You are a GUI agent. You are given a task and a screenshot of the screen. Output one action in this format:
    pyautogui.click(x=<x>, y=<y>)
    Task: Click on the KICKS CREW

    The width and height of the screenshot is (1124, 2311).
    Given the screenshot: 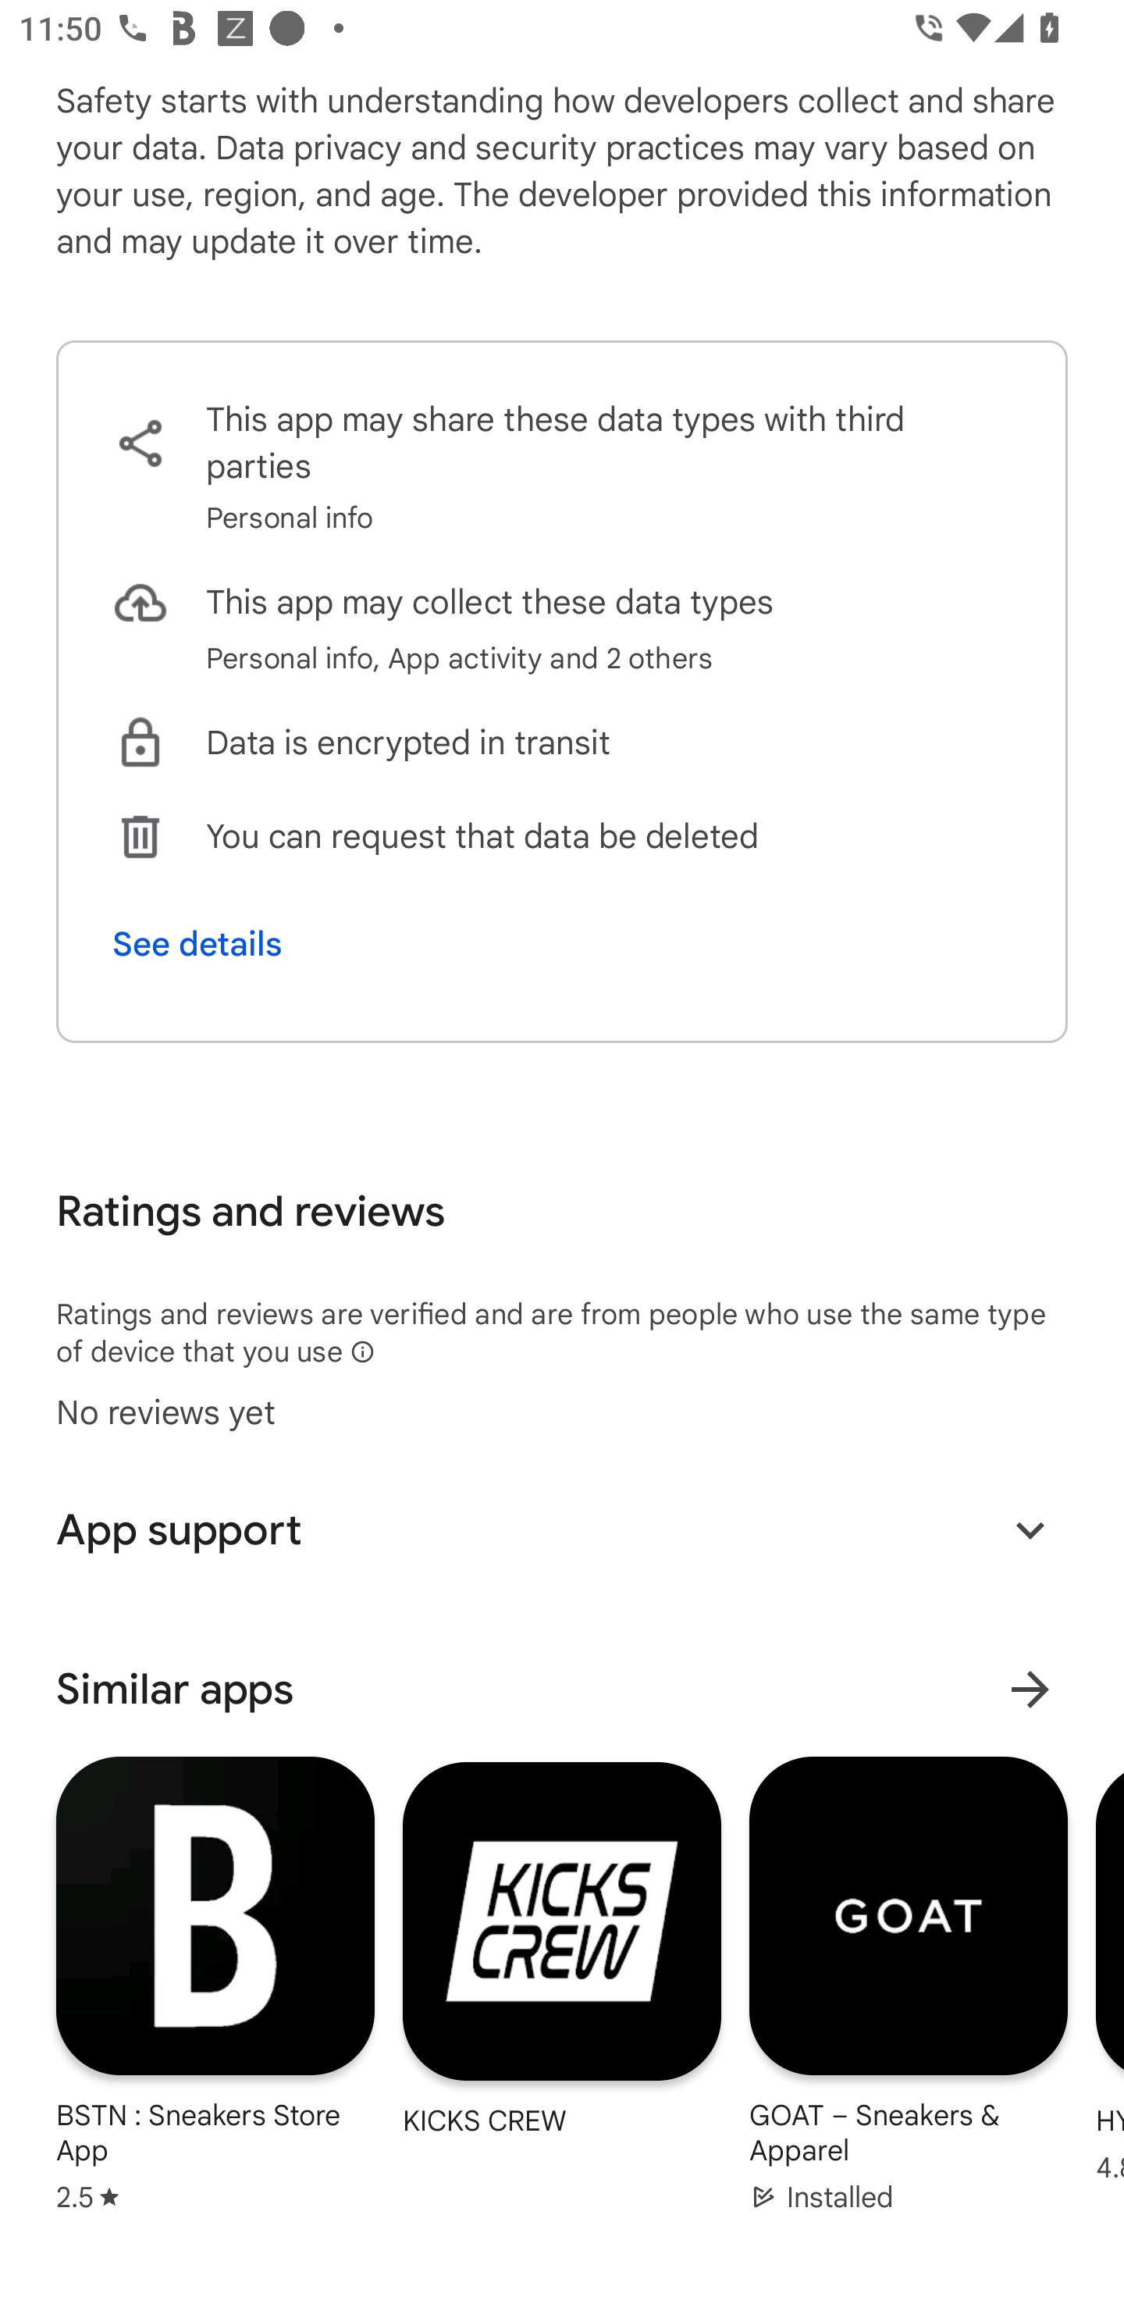 What is the action you would take?
    pyautogui.click(x=562, y=1947)
    